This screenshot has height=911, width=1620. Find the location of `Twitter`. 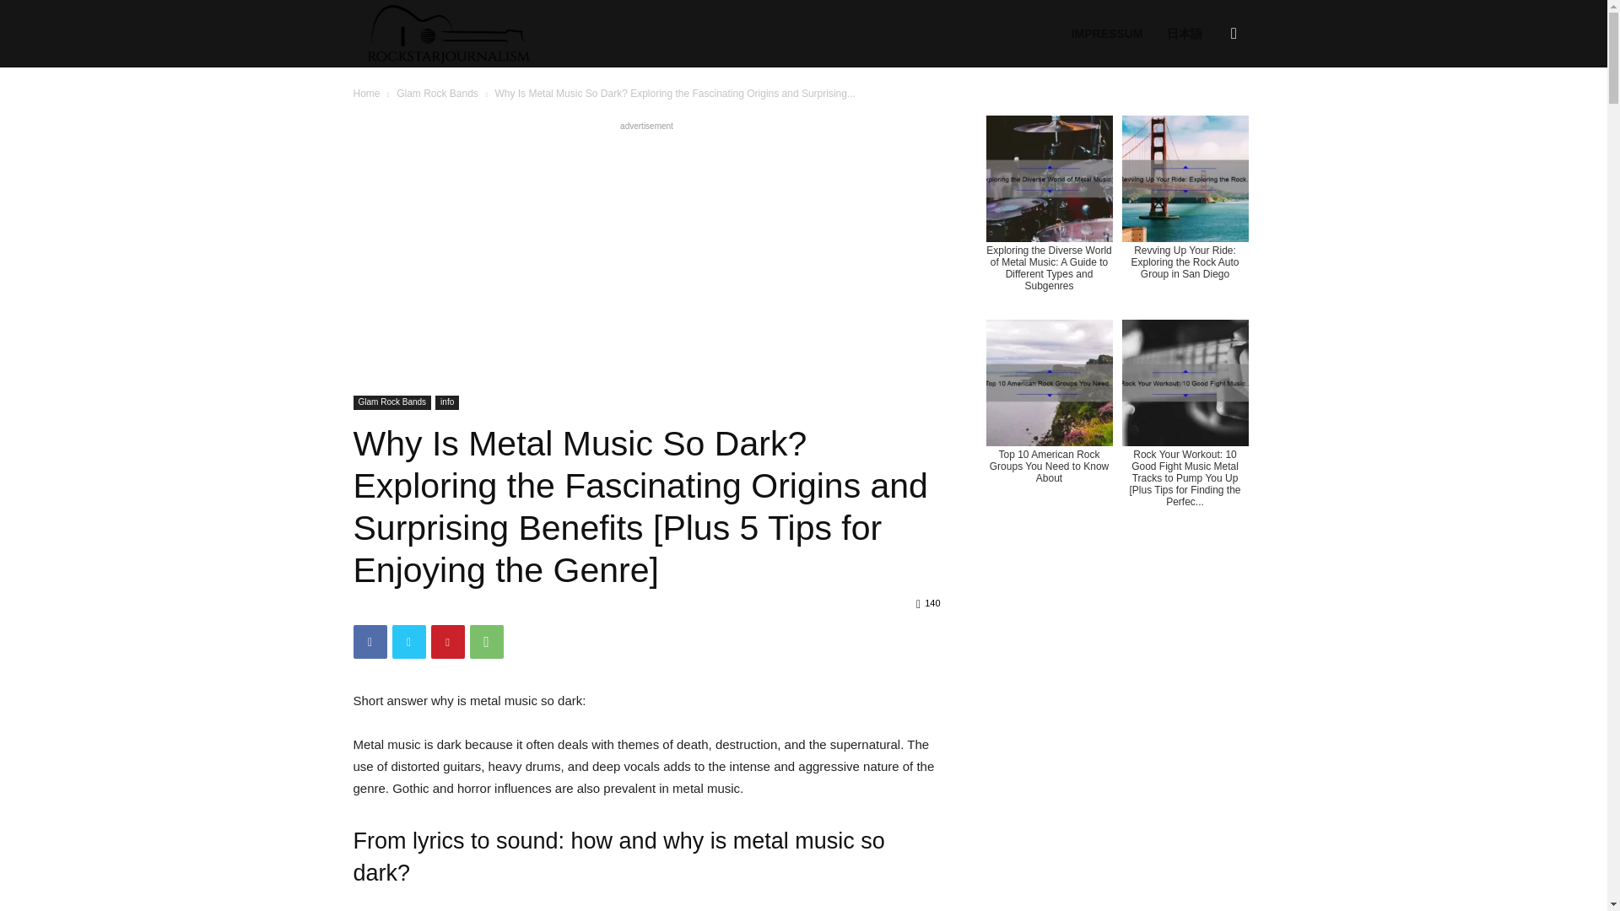

Twitter is located at coordinates (408, 641).